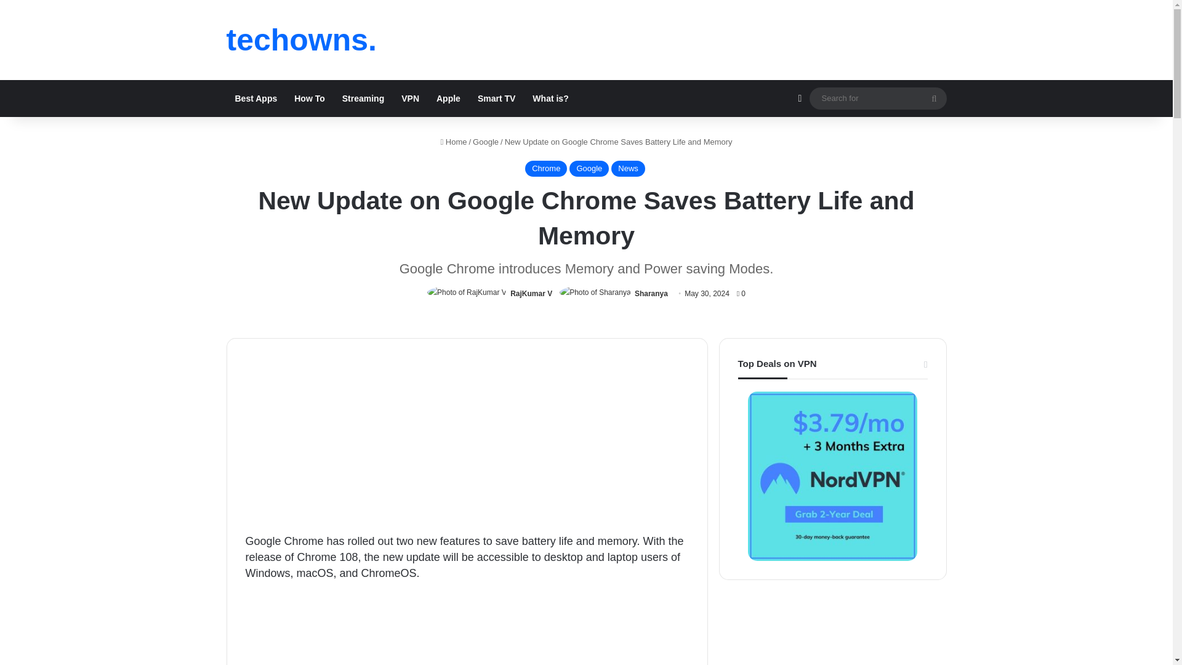 This screenshot has width=1182, height=665. I want to click on Sharanya, so click(651, 293).